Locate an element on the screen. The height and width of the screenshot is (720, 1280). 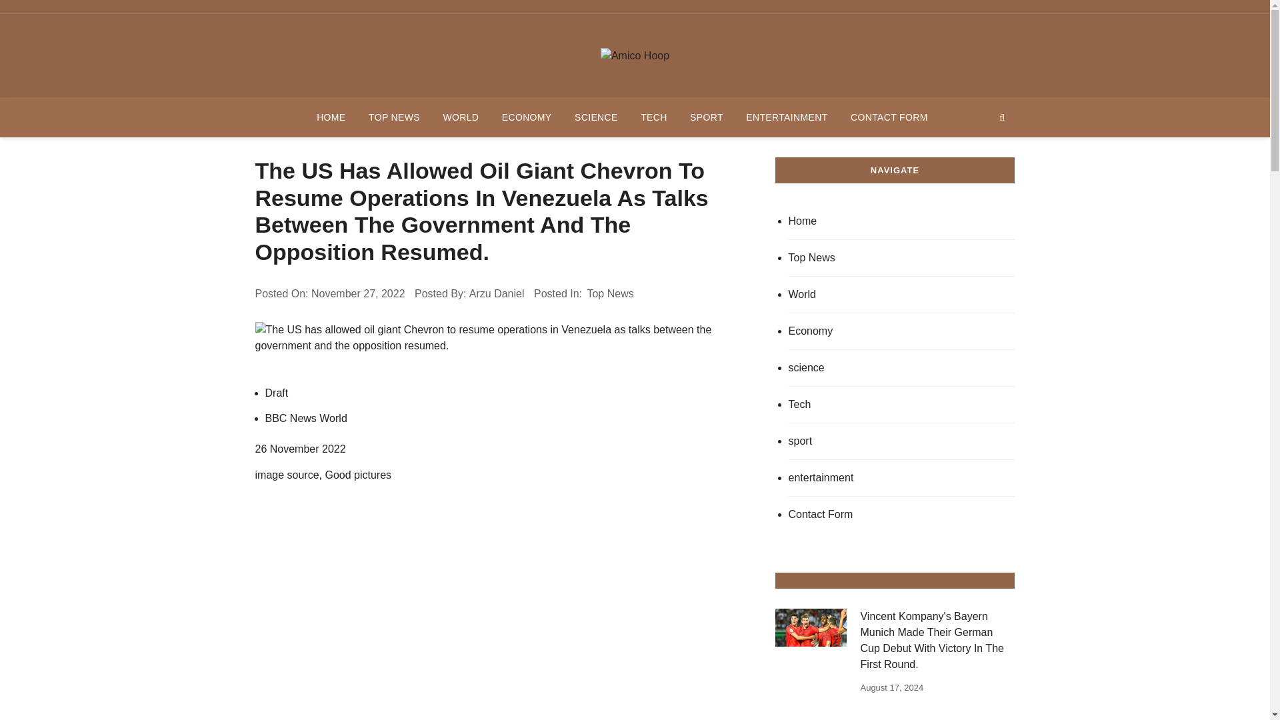
science is located at coordinates (901, 368).